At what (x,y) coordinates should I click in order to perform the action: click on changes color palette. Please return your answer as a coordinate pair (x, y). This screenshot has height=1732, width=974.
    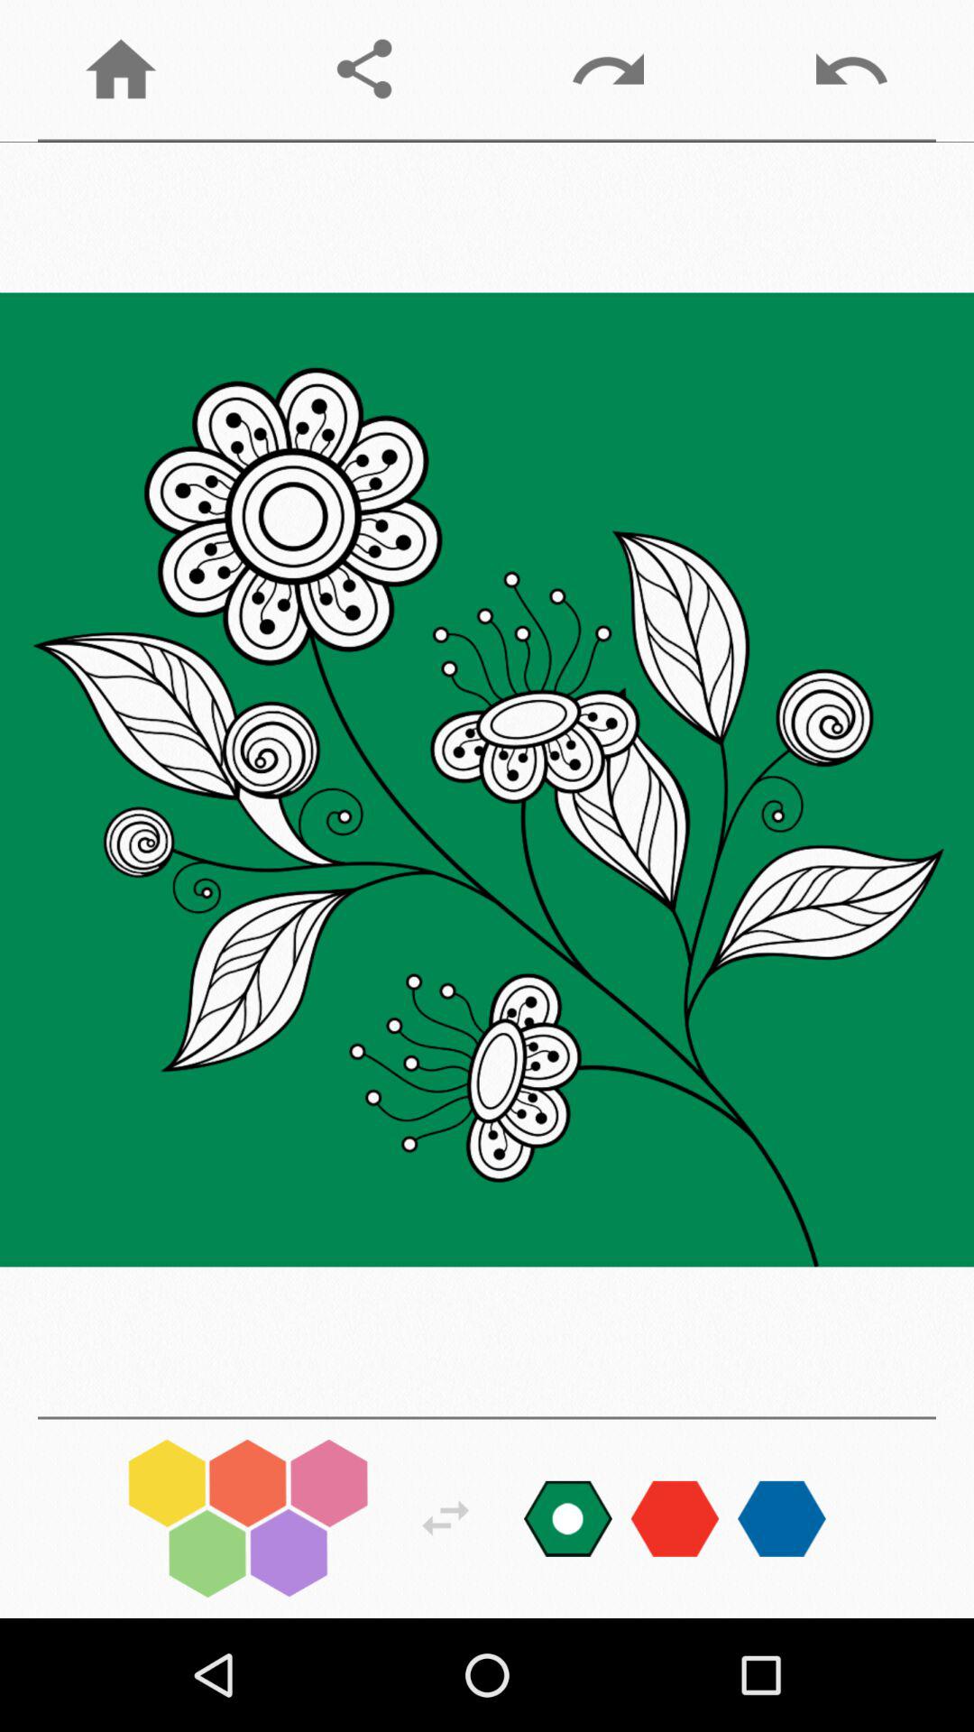
    Looking at the image, I should click on (675, 1518).